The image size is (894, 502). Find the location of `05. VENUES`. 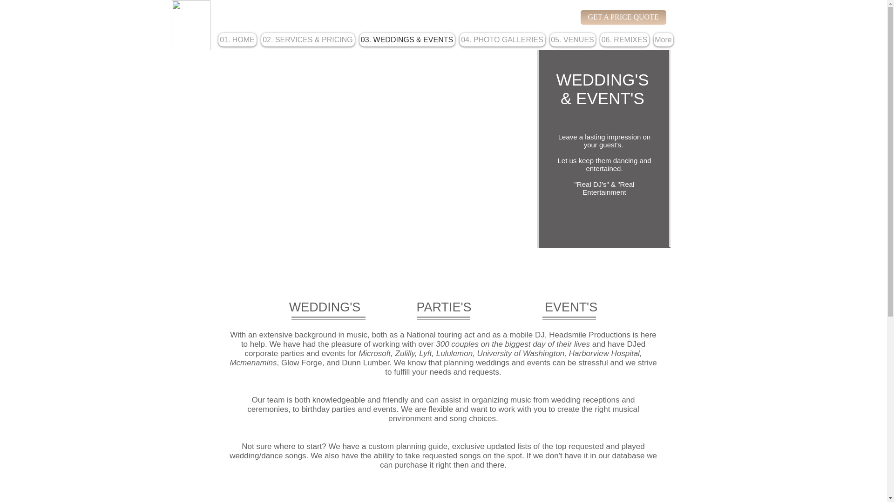

05. VENUES is located at coordinates (572, 40).